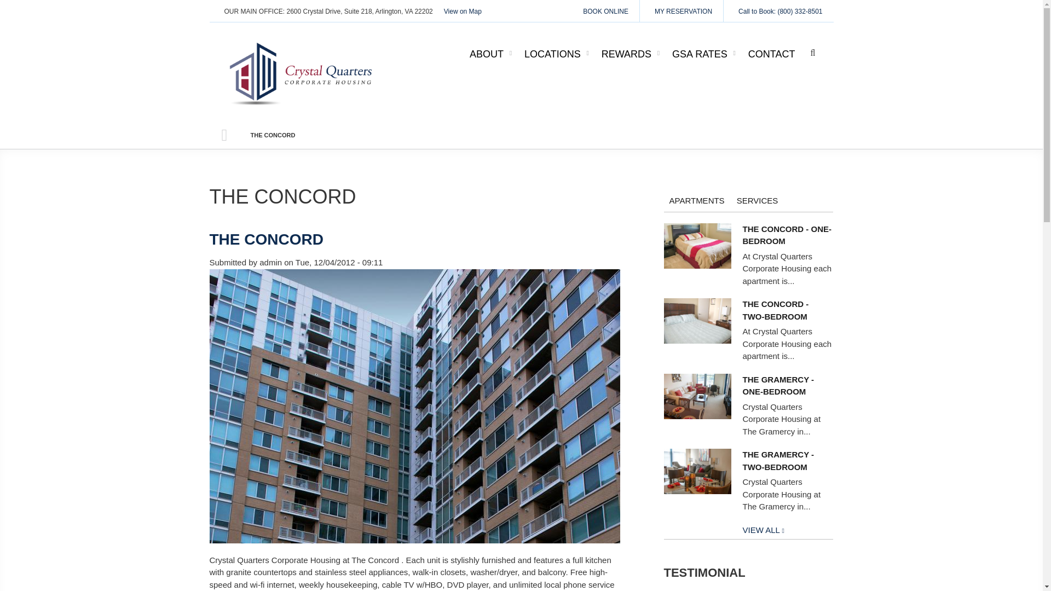 This screenshot has width=1051, height=591. I want to click on SERVICES, so click(758, 200).